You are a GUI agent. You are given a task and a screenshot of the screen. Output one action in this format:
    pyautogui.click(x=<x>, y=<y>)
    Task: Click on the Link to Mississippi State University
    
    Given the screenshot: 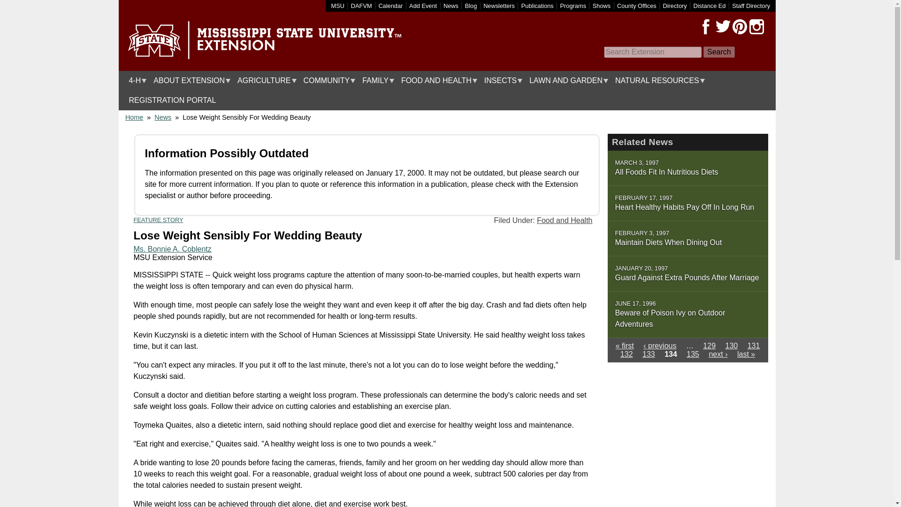 What is the action you would take?
    pyautogui.click(x=338, y=6)
    